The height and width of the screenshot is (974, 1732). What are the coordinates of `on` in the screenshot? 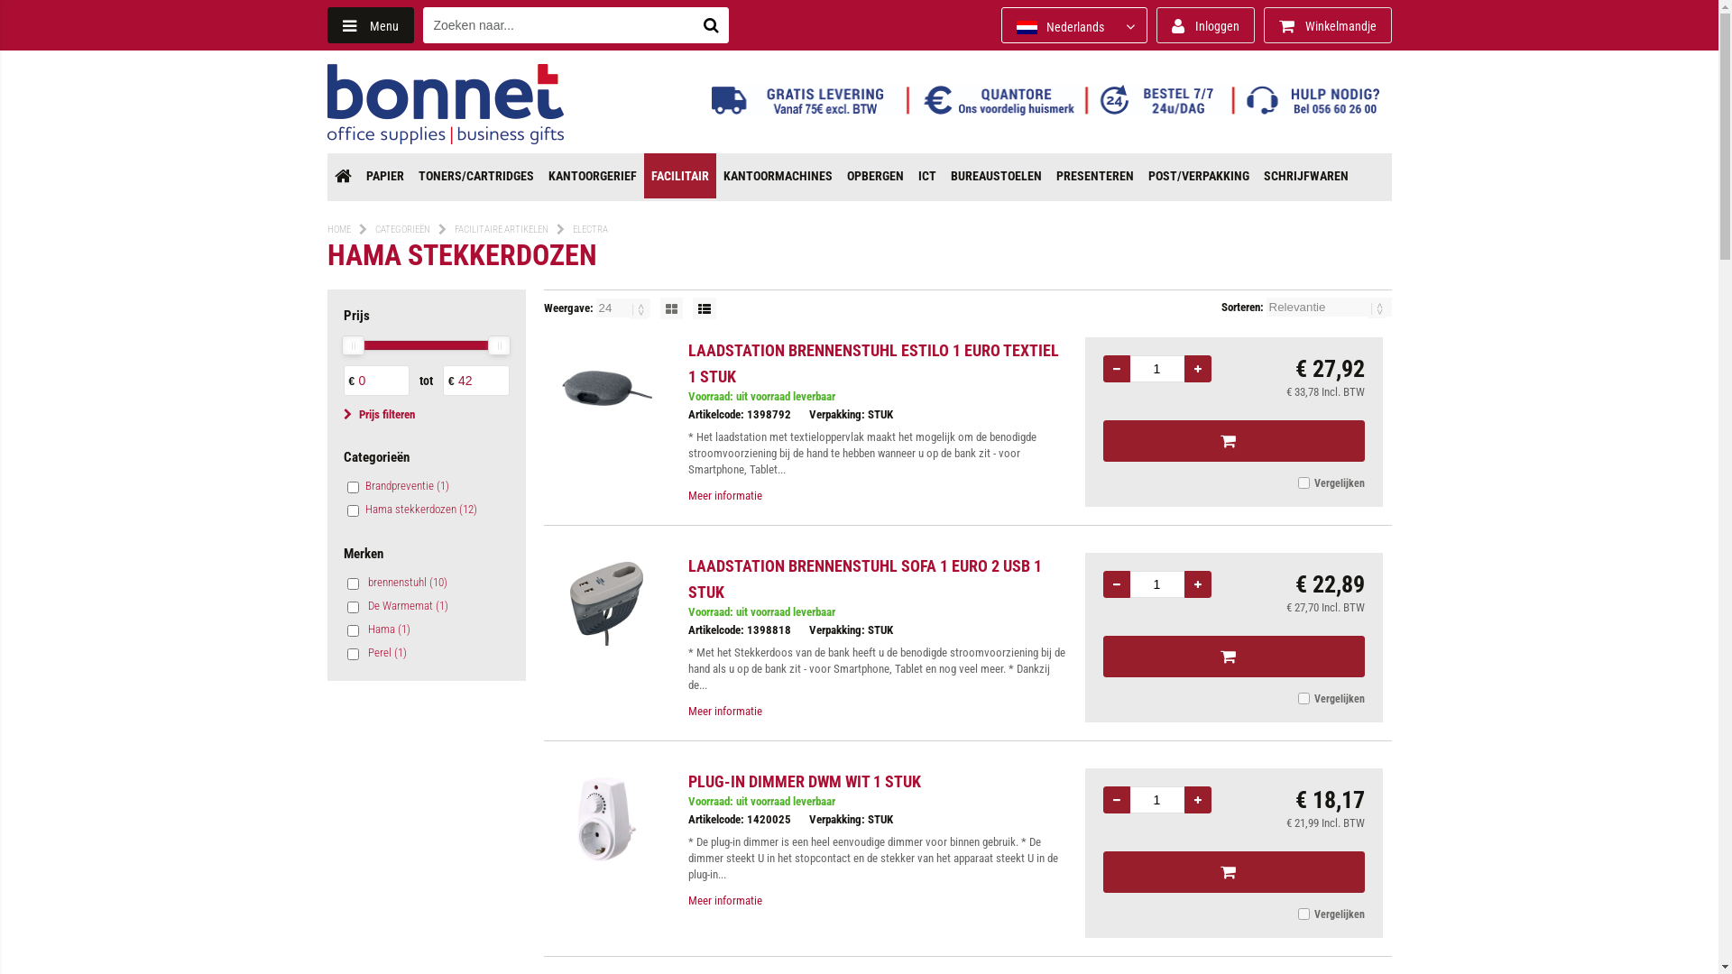 It's located at (352, 487).